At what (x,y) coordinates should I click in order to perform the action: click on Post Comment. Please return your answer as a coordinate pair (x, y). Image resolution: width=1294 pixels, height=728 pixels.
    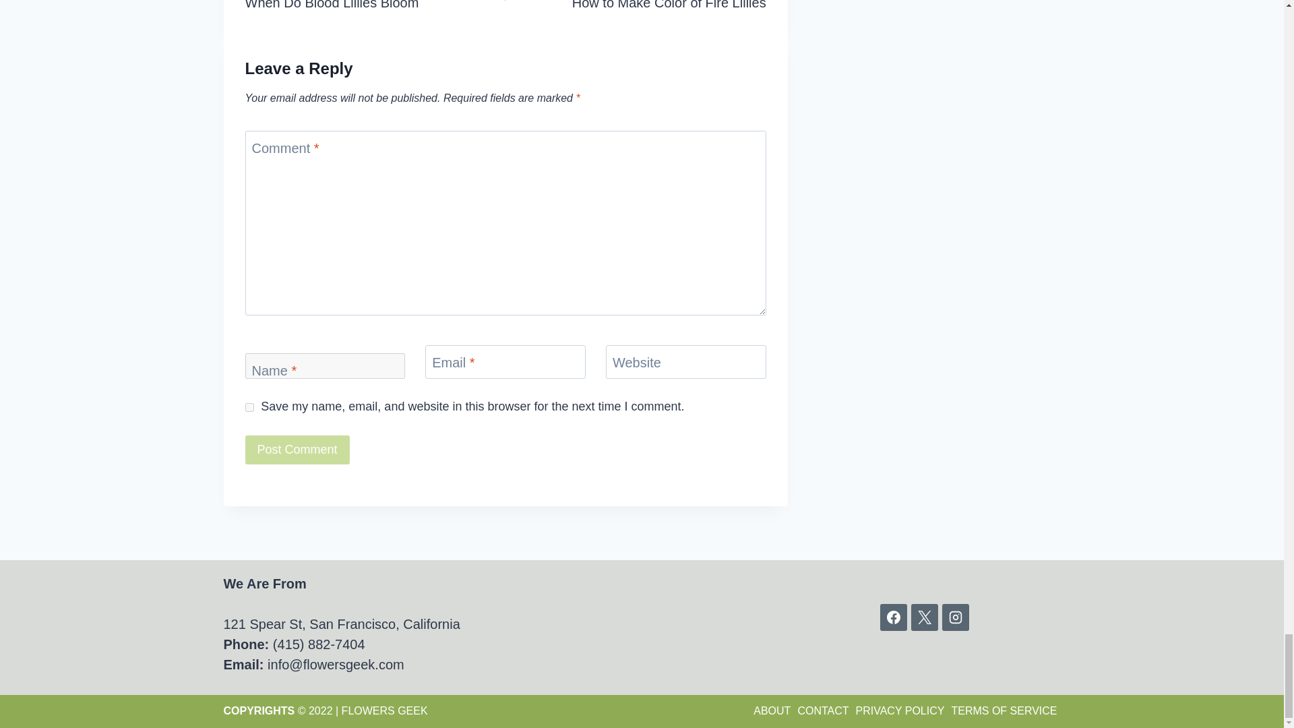
    Looking at the image, I should click on (297, 450).